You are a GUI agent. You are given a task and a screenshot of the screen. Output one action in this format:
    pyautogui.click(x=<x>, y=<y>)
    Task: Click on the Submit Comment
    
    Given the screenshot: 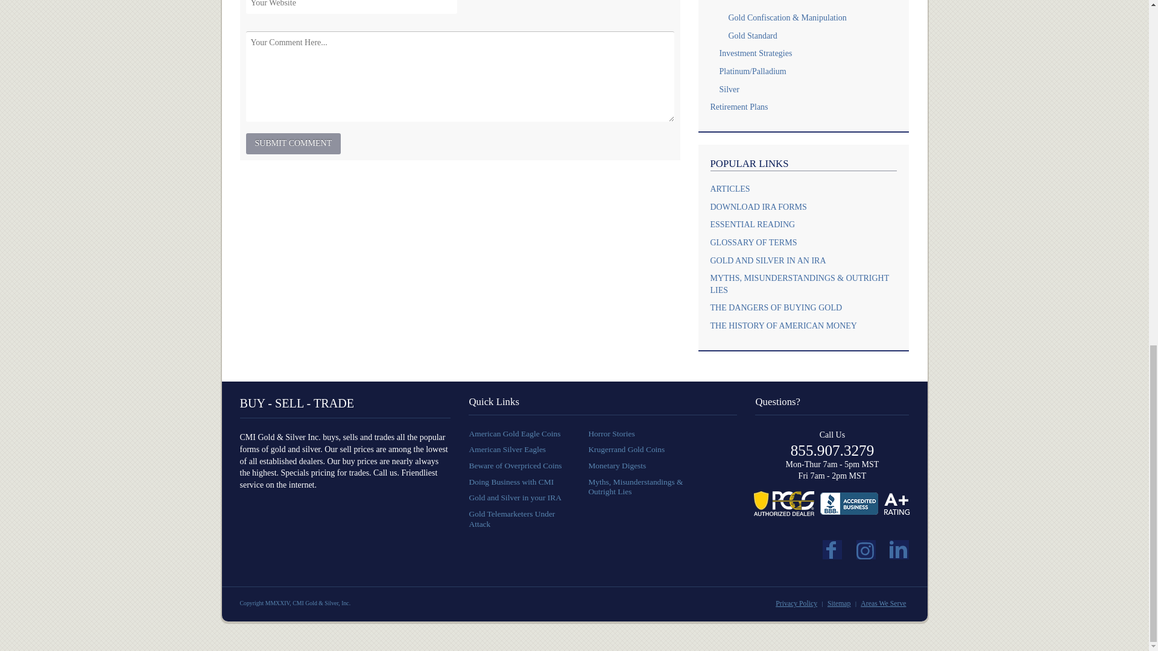 What is the action you would take?
    pyautogui.click(x=293, y=143)
    